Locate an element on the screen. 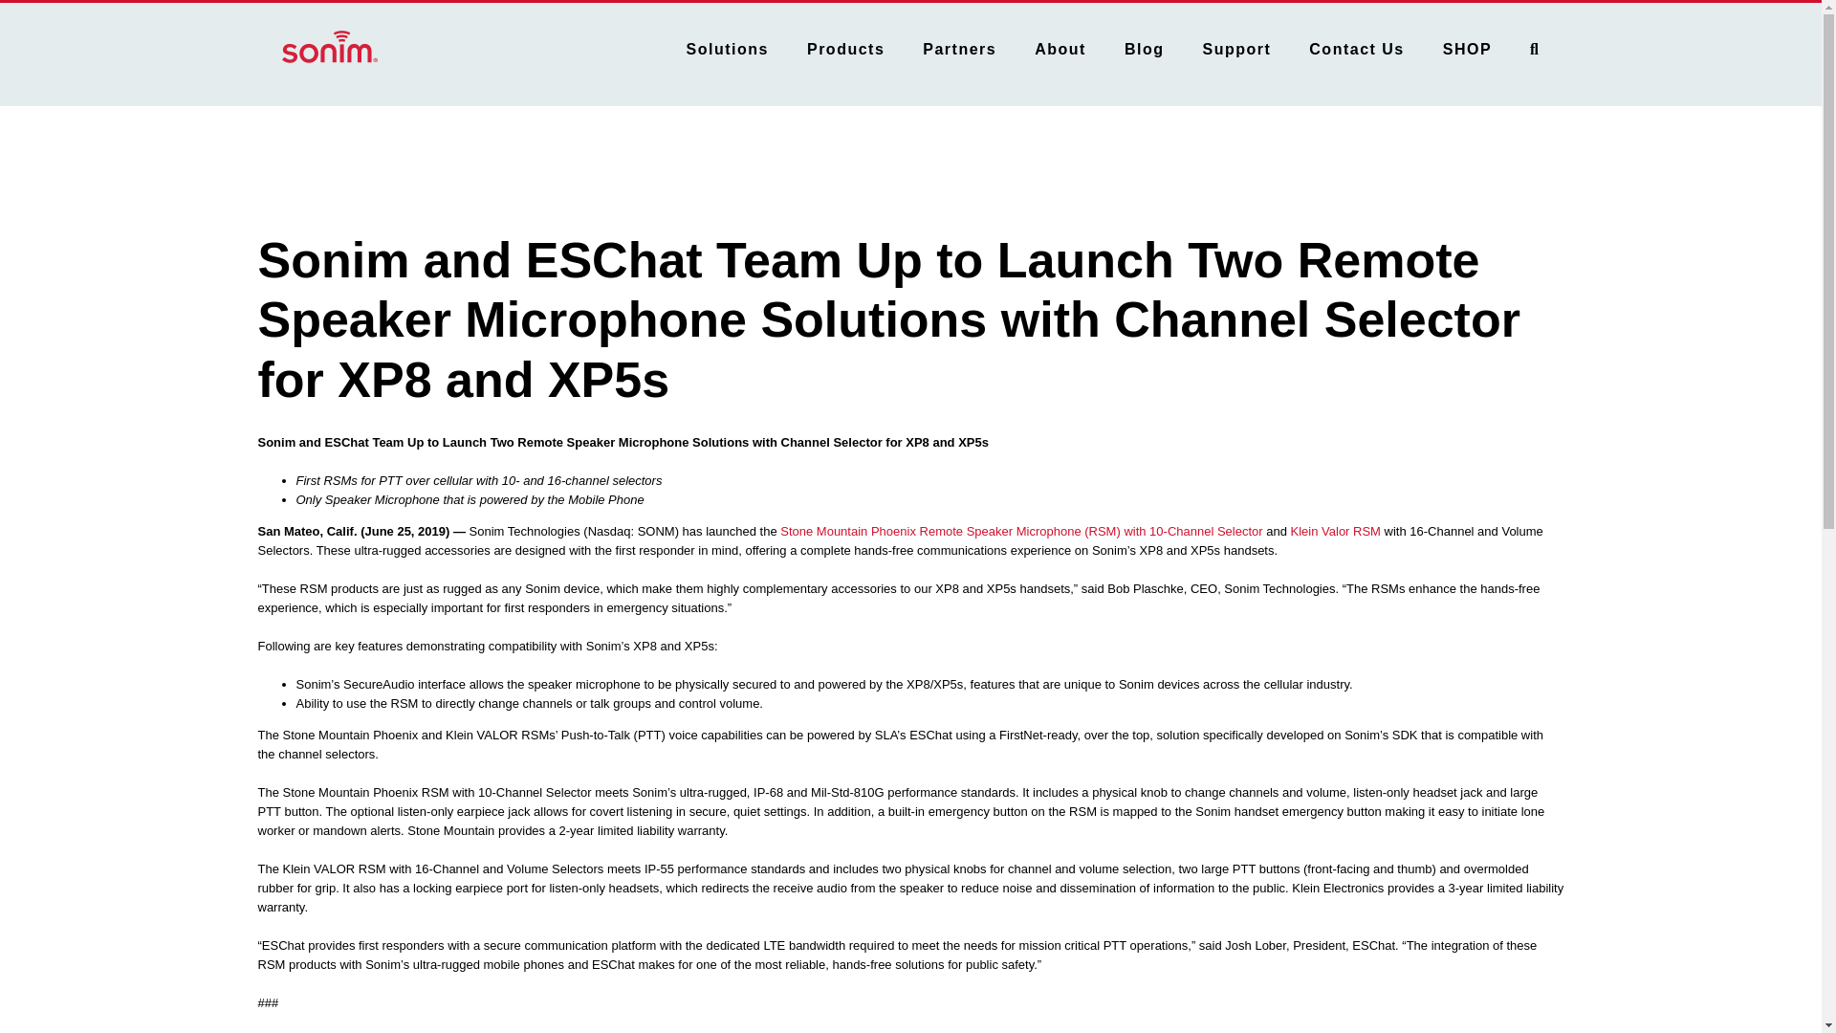 The image size is (1836, 1033). Solutions is located at coordinates (728, 46).